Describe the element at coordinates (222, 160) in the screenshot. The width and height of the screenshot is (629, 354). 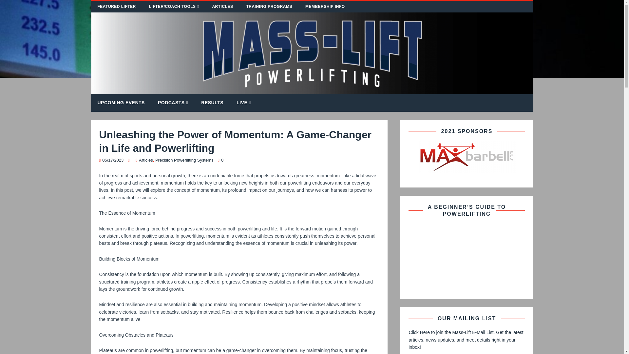
I see `0` at that location.